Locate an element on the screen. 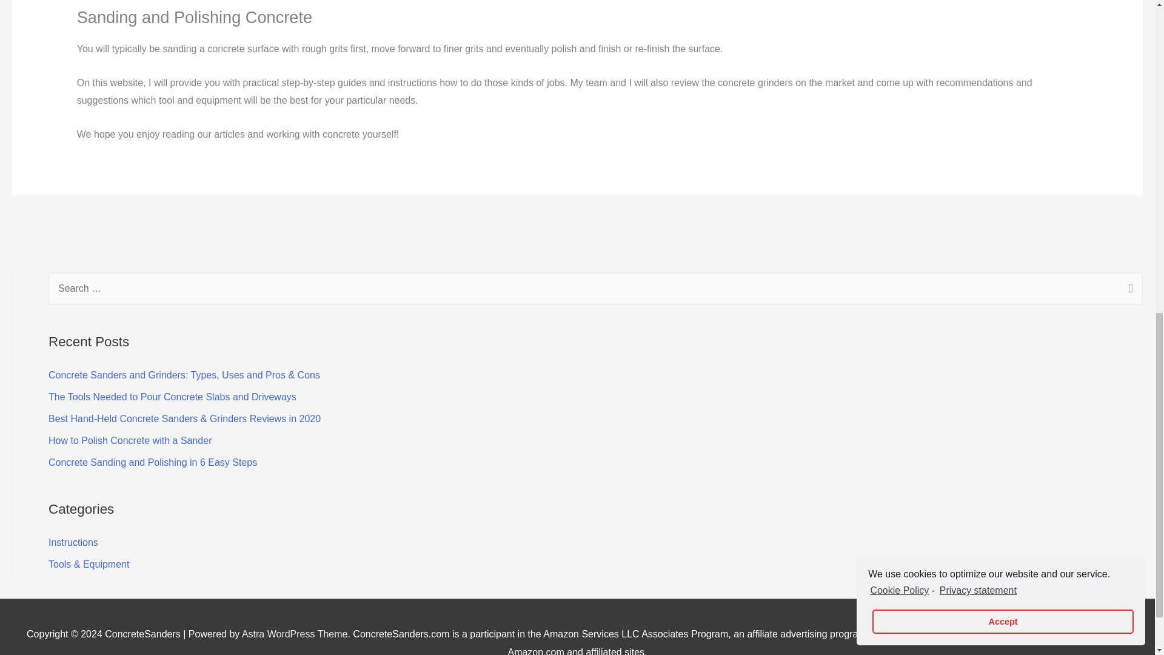 Image resolution: width=1164 pixels, height=655 pixels. The Tools Needed to Pour Concrete Slabs and Driveways is located at coordinates (172, 397).